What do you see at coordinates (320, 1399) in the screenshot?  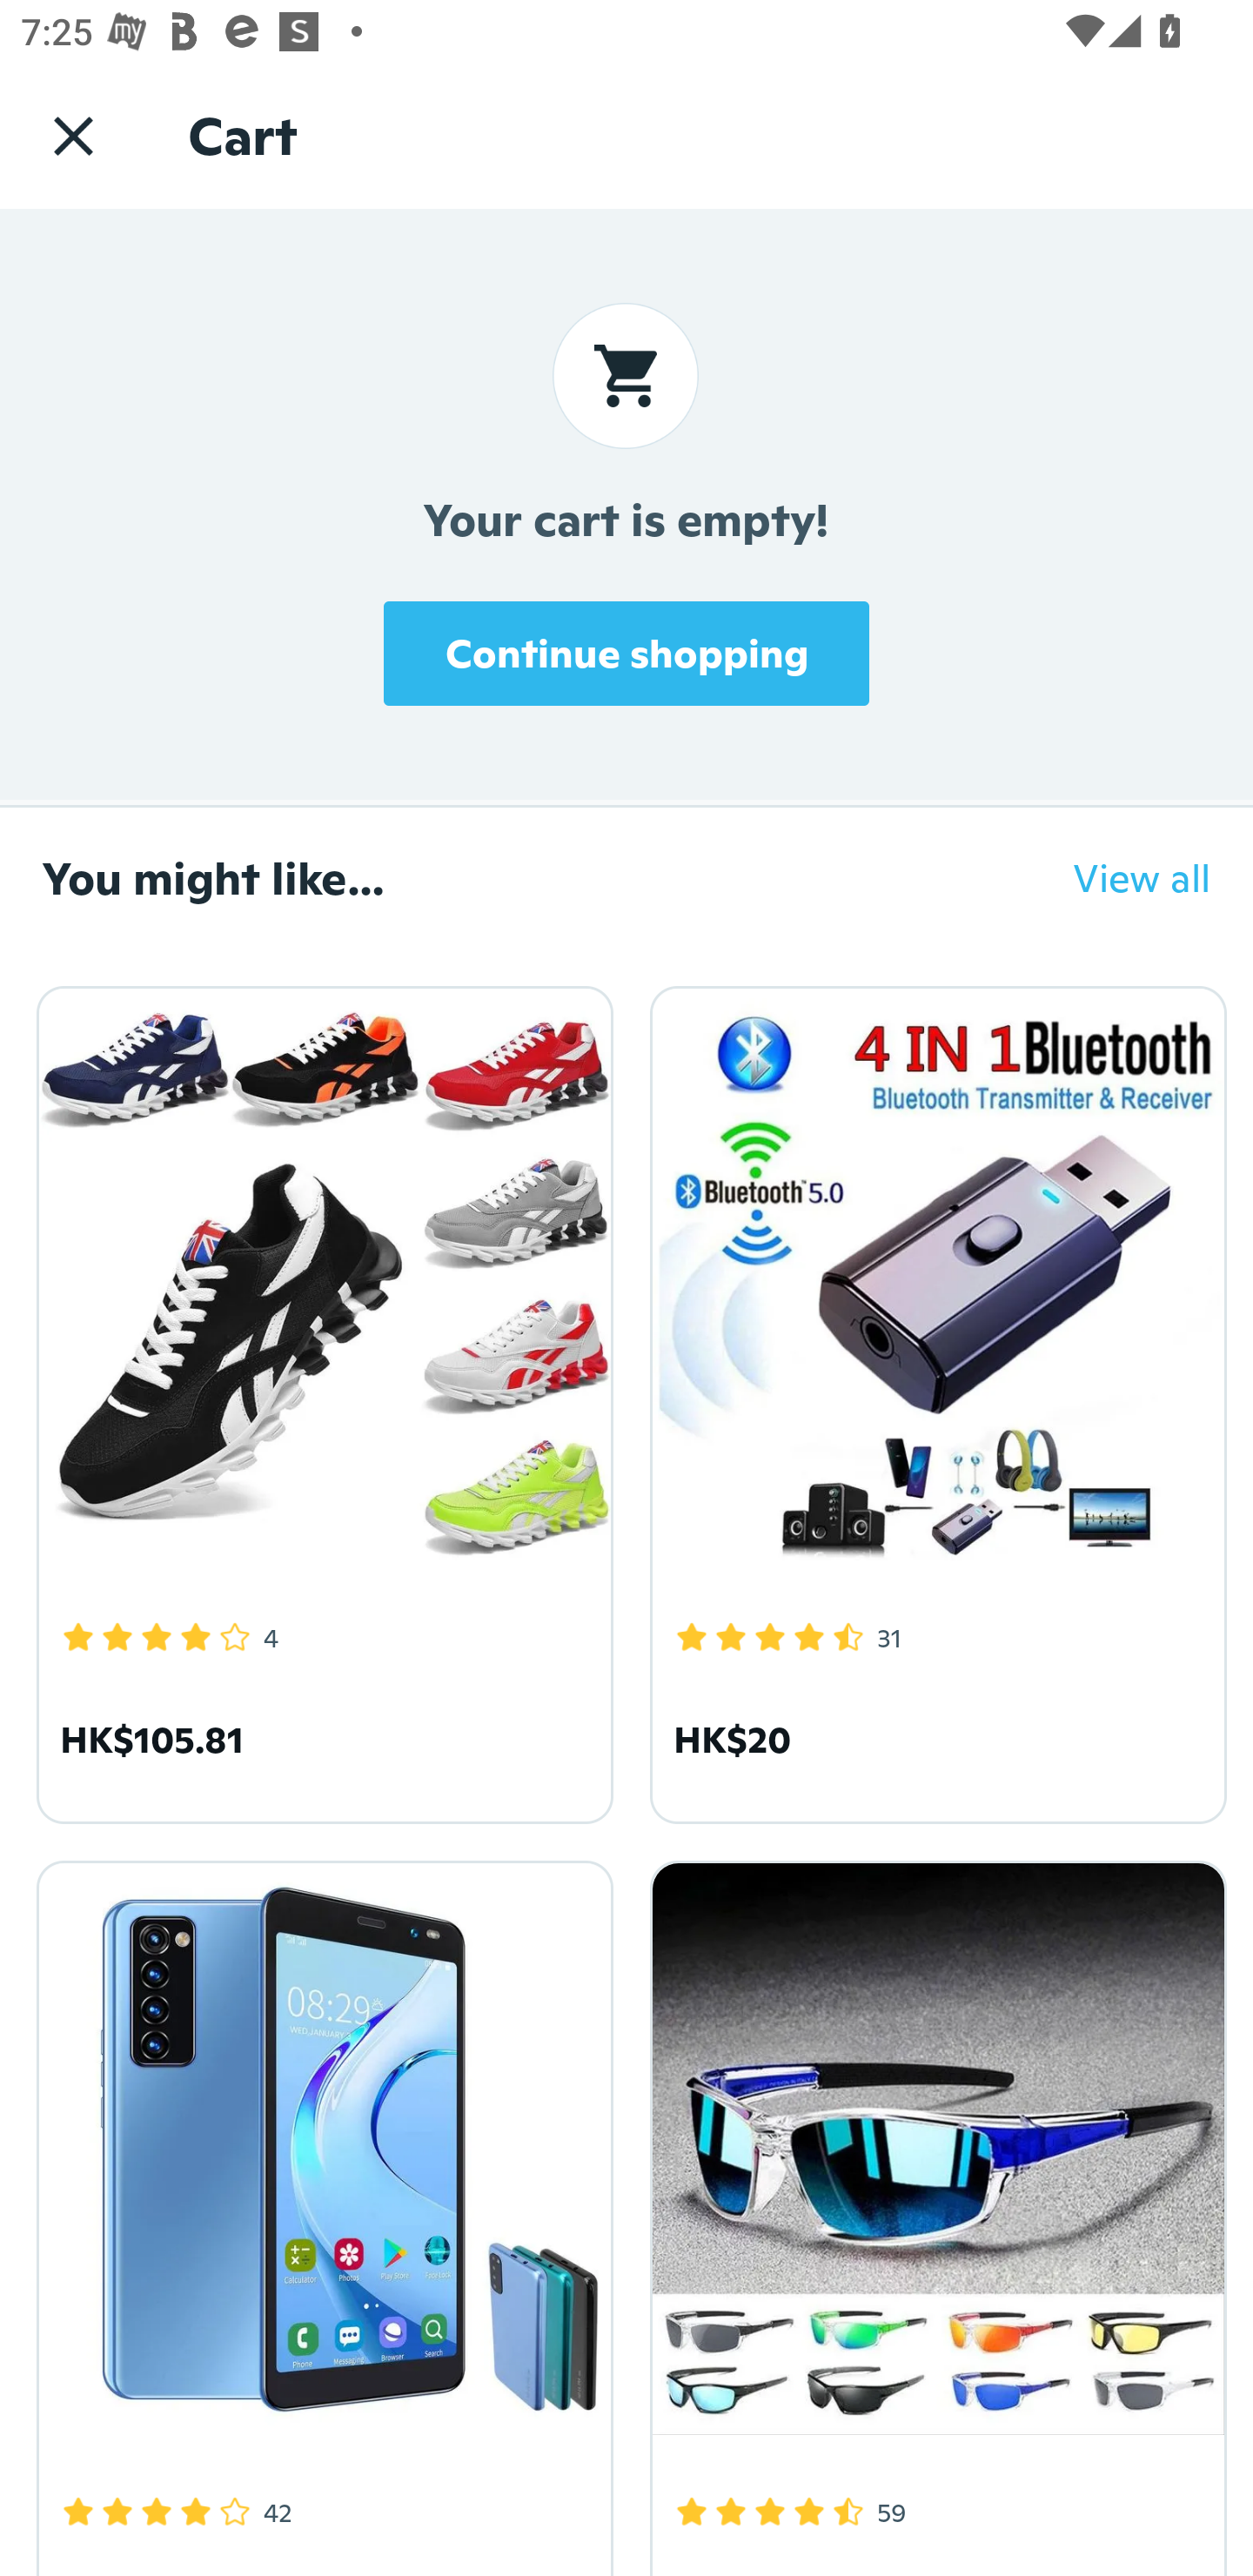 I see `4 Star Rating 4 HK$105.81` at bounding box center [320, 1399].